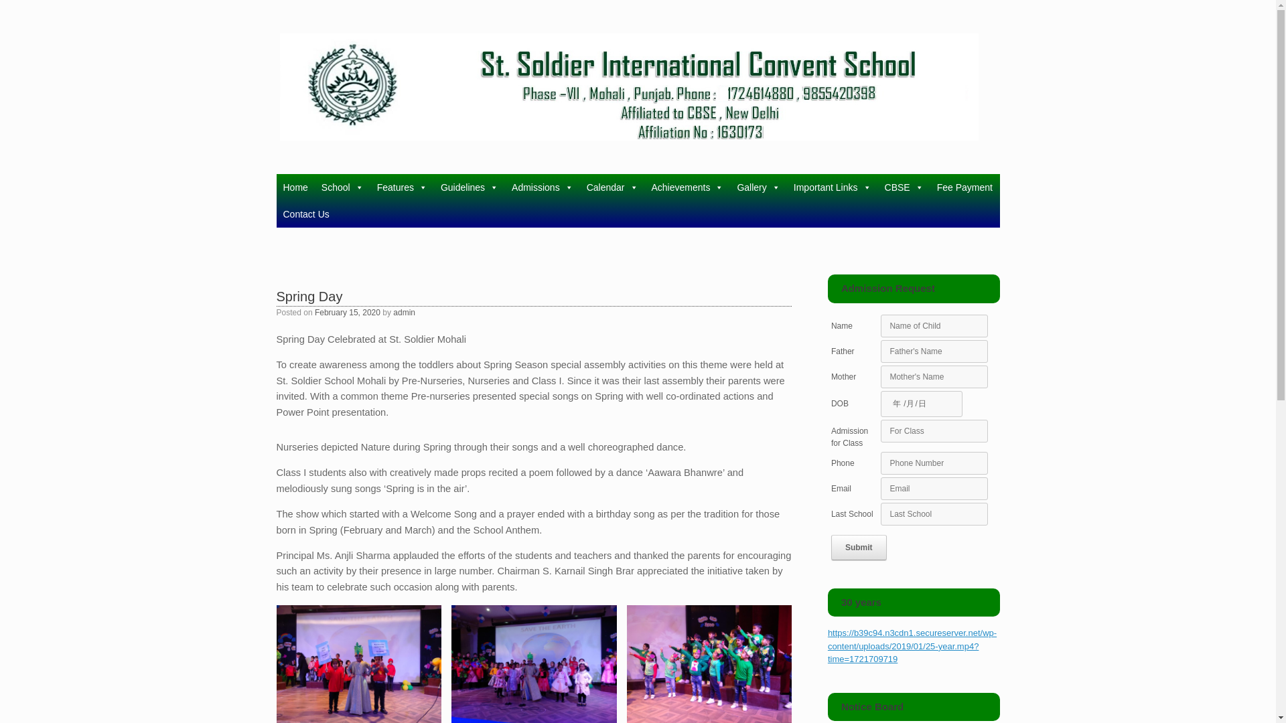  I want to click on Admissions, so click(543, 187).